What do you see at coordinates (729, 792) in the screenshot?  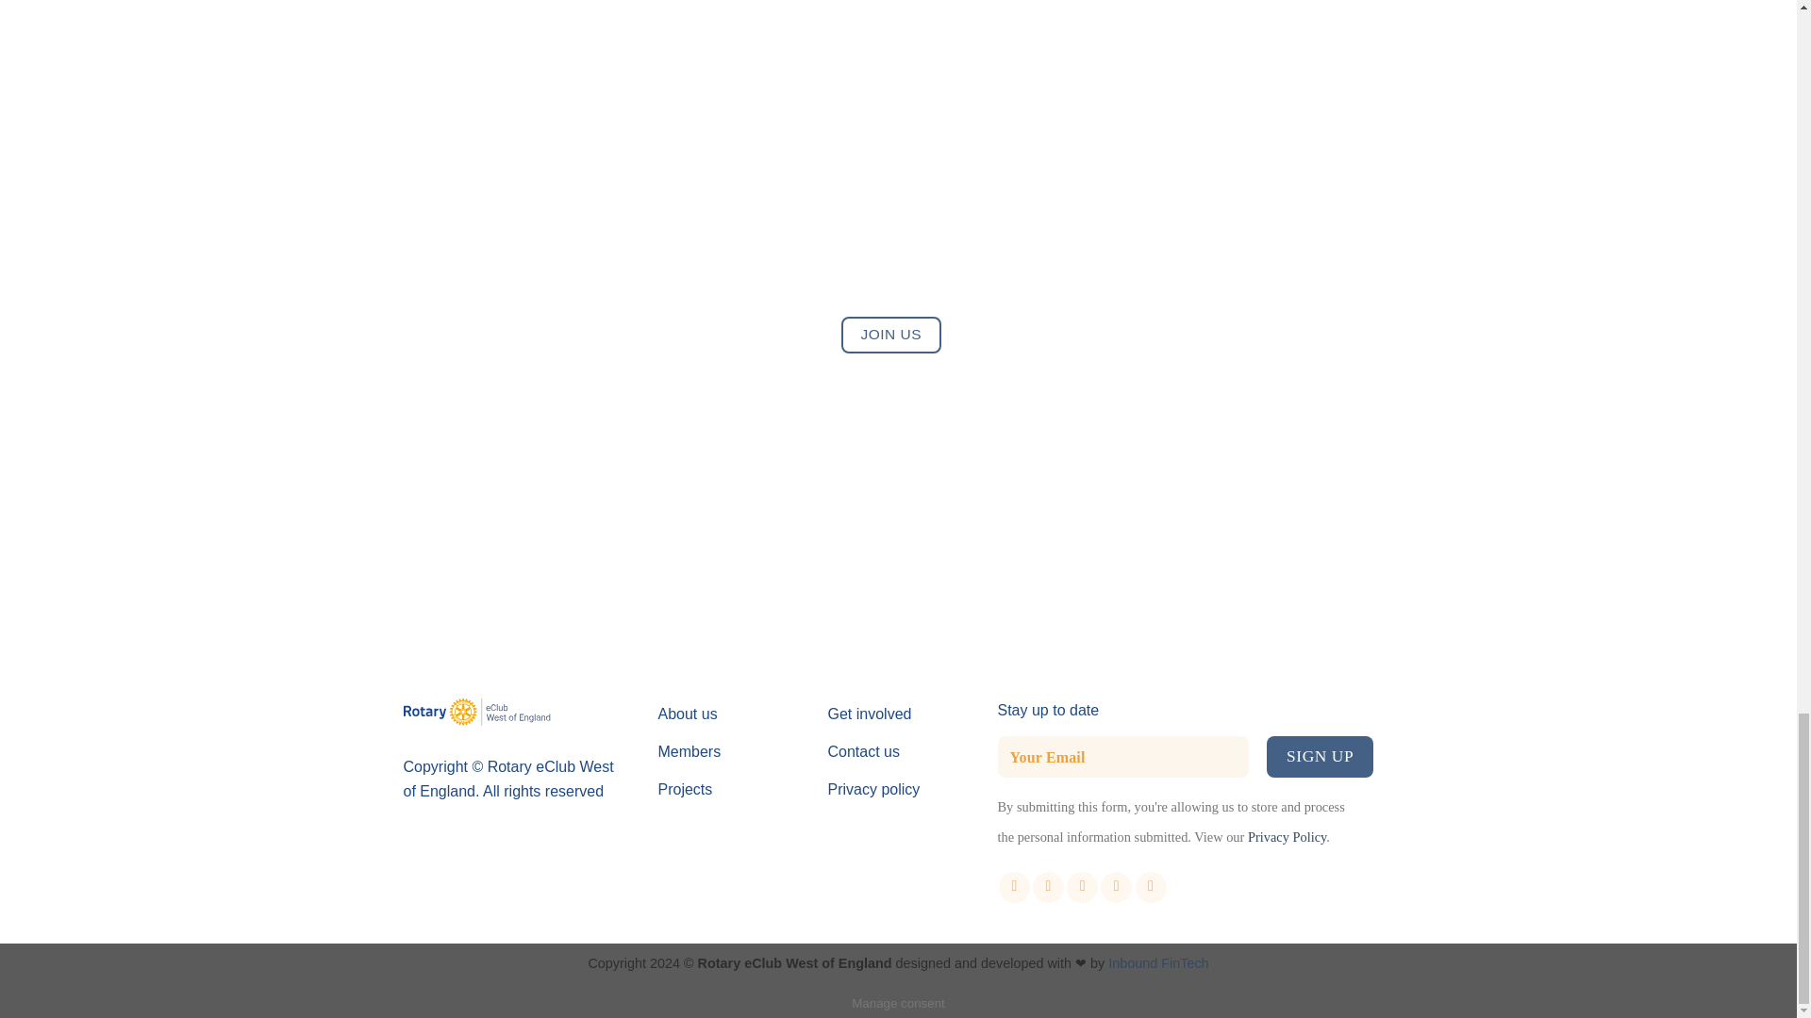 I see `Projects` at bounding box center [729, 792].